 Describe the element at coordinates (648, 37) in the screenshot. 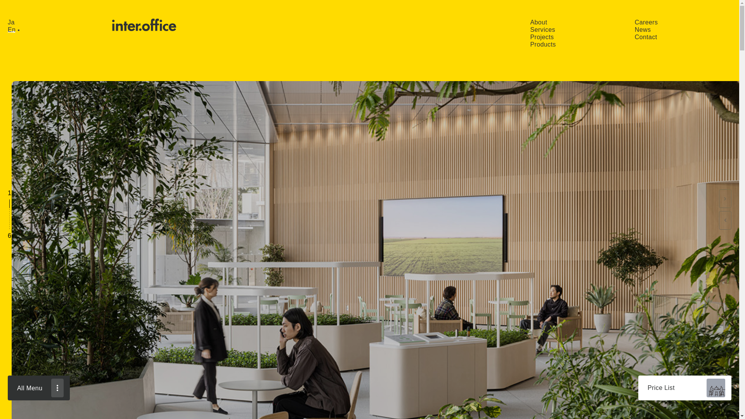

I see `Contact` at that location.